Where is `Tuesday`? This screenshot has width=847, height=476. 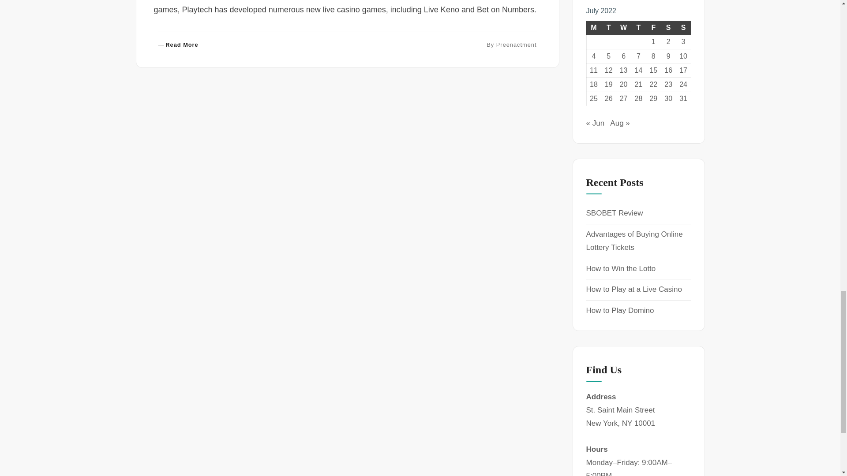
Tuesday is located at coordinates (653, 27).